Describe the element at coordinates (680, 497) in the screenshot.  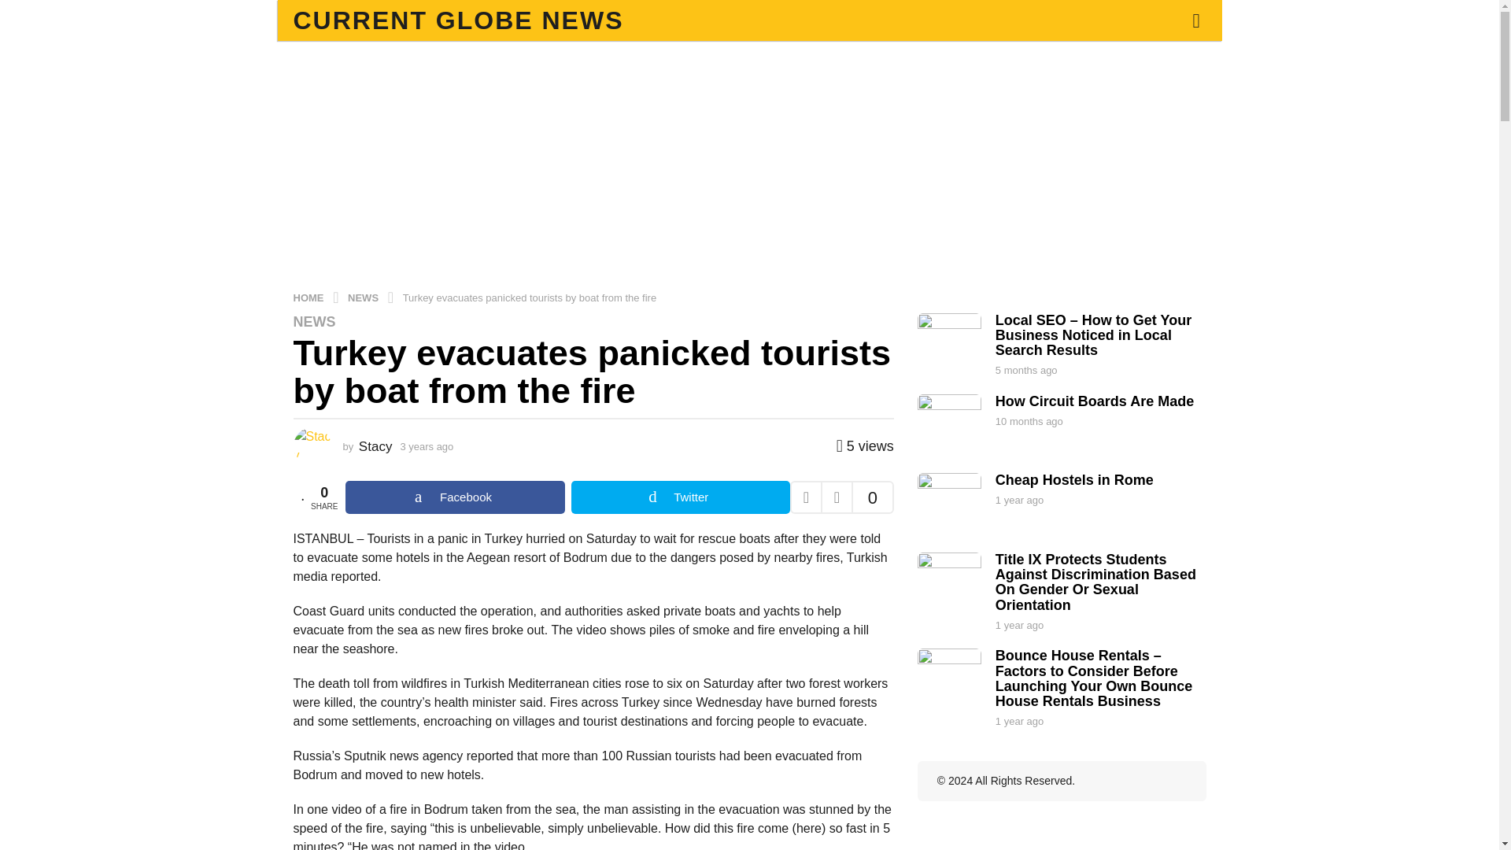
I see `Share on Twitter` at that location.